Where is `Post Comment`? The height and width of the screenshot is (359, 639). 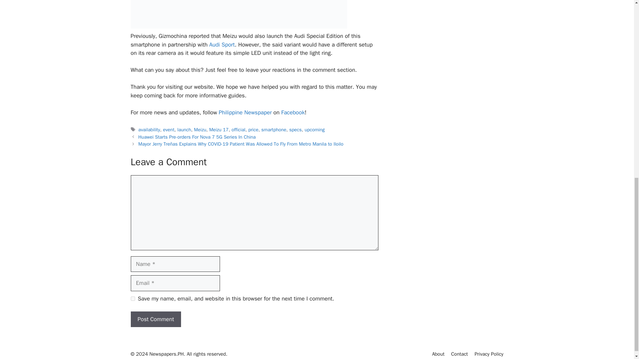 Post Comment is located at coordinates (155, 319).